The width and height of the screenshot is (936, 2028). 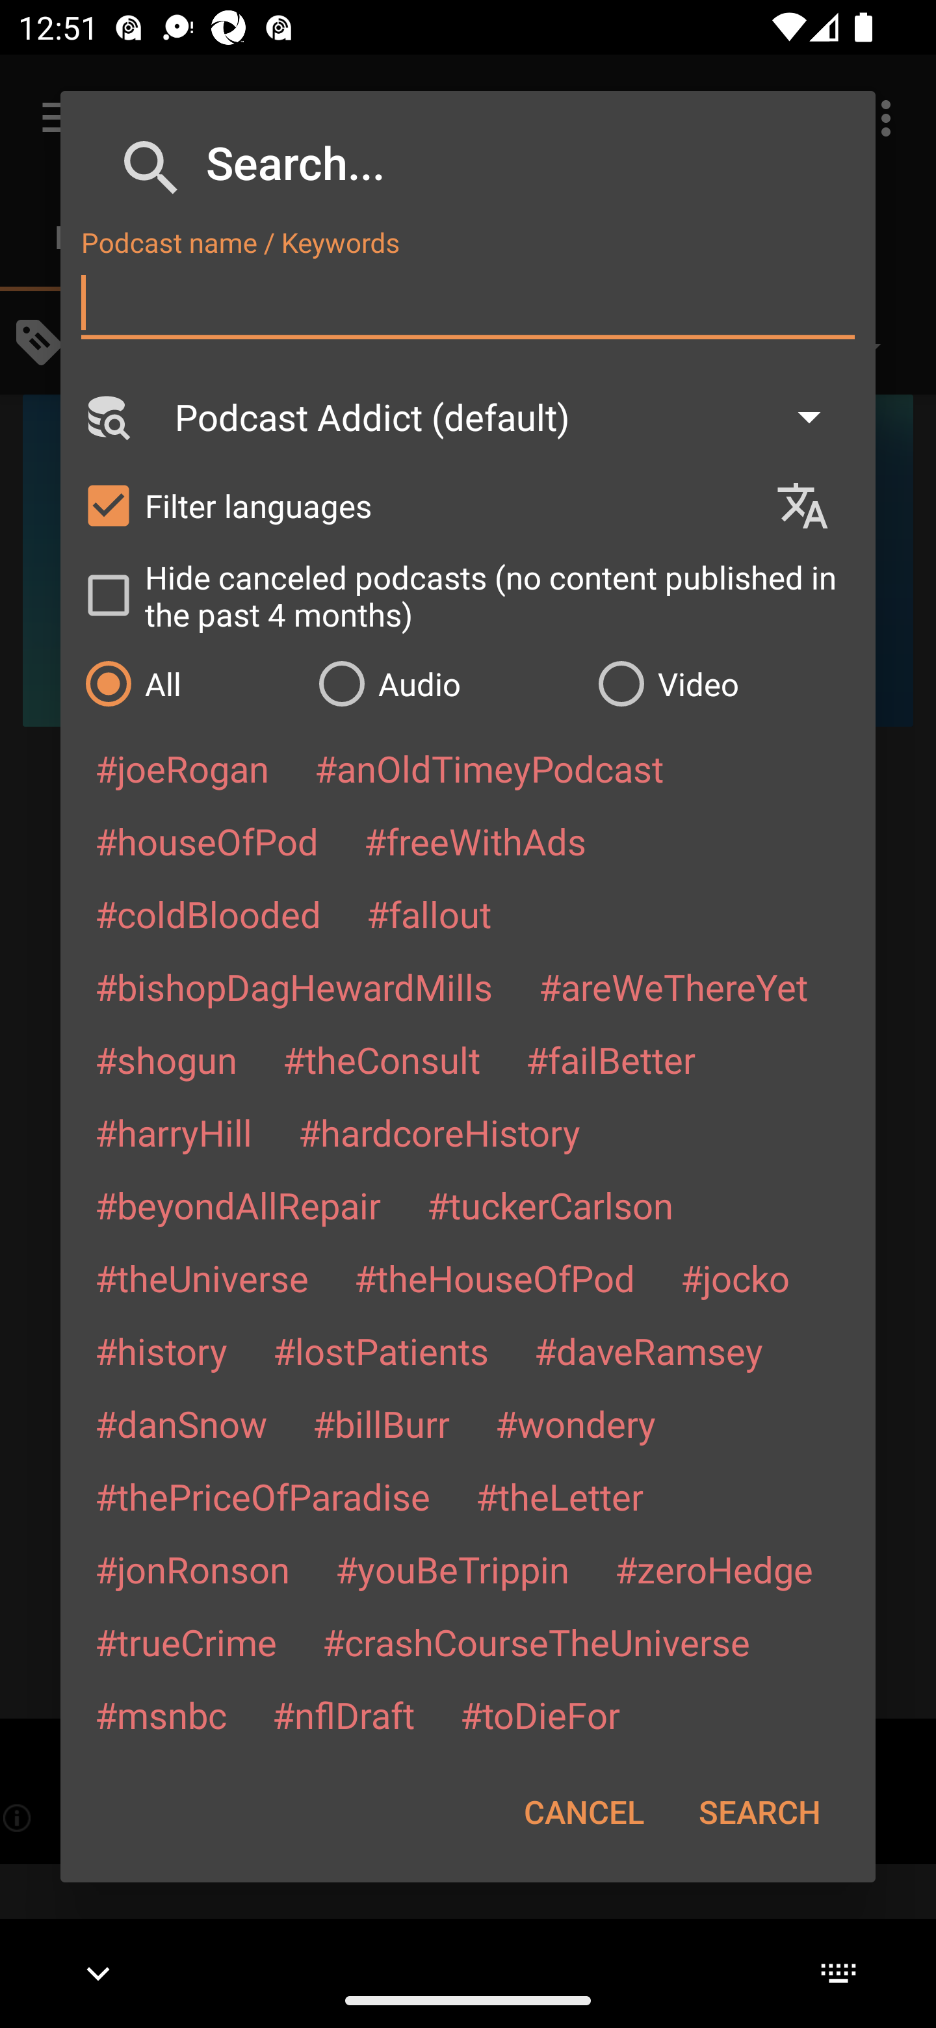 What do you see at coordinates (445, 683) in the screenshot?
I see `Audio` at bounding box center [445, 683].